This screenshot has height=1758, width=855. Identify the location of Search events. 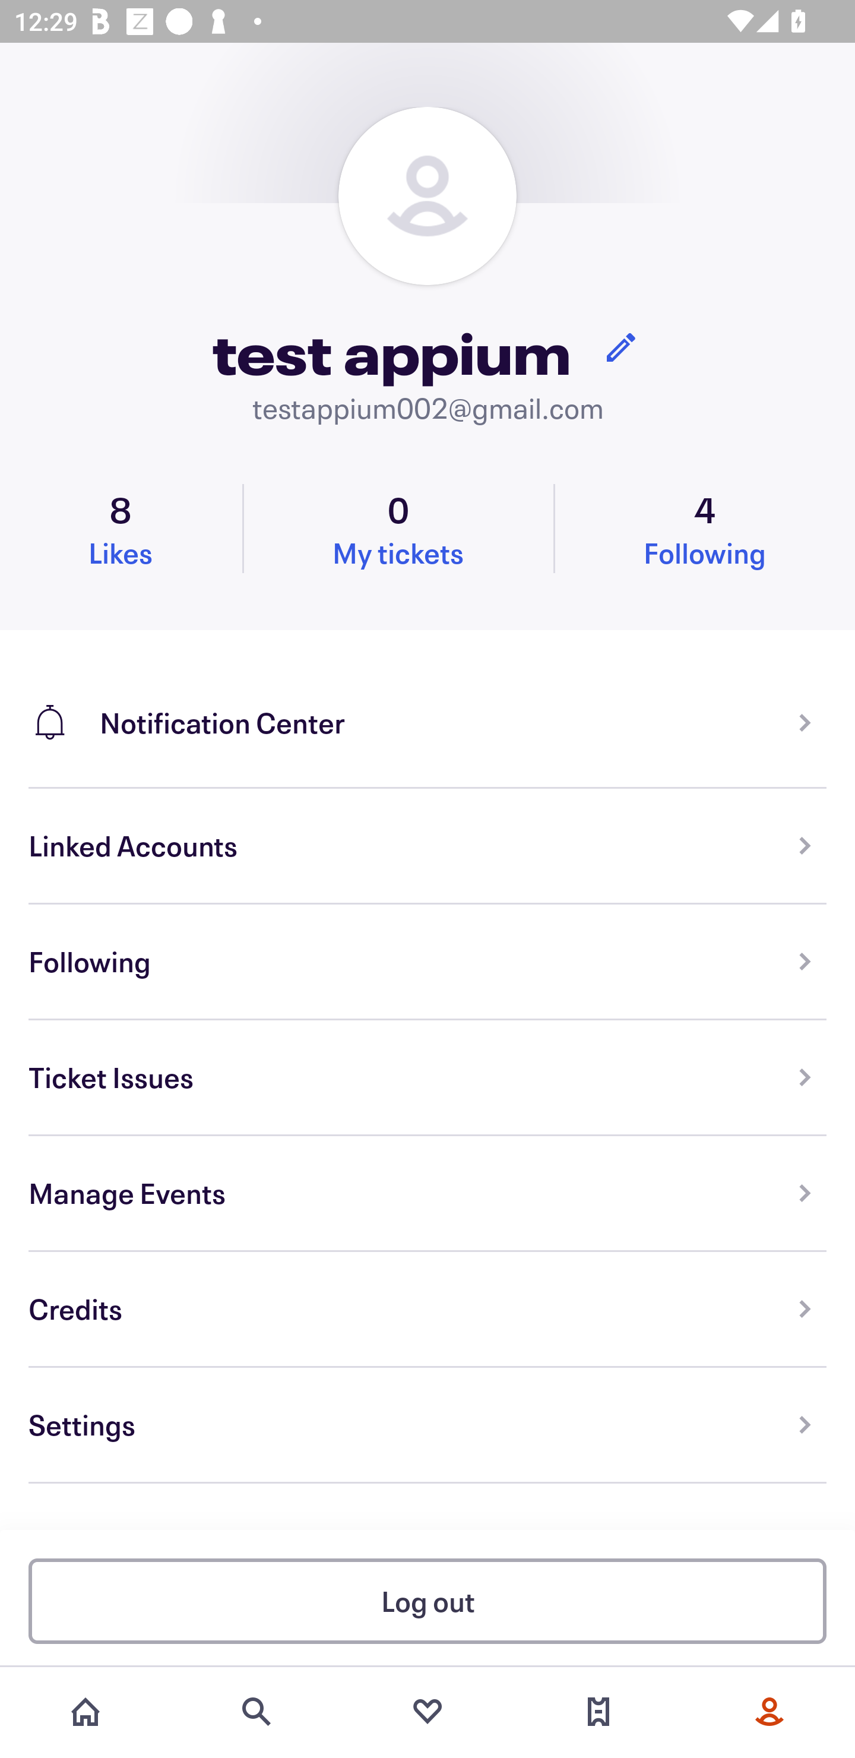
(256, 1712).